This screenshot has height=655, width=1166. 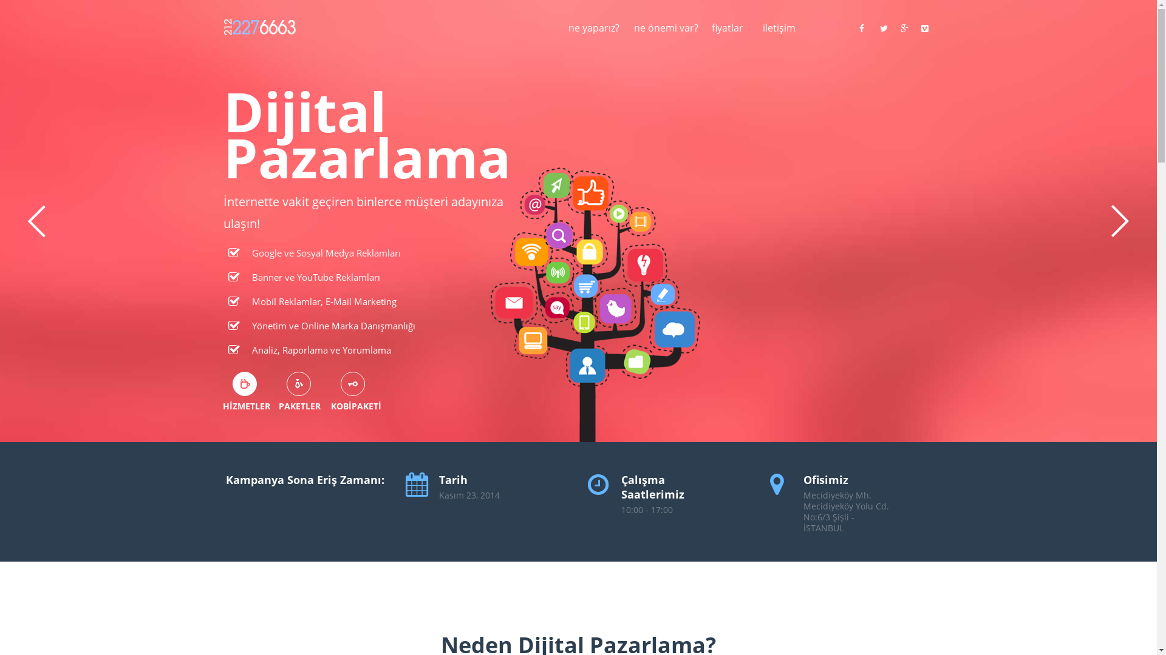 What do you see at coordinates (352, 383) in the screenshot?
I see `KOBIPAKETI` at bounding box center [352, 383].